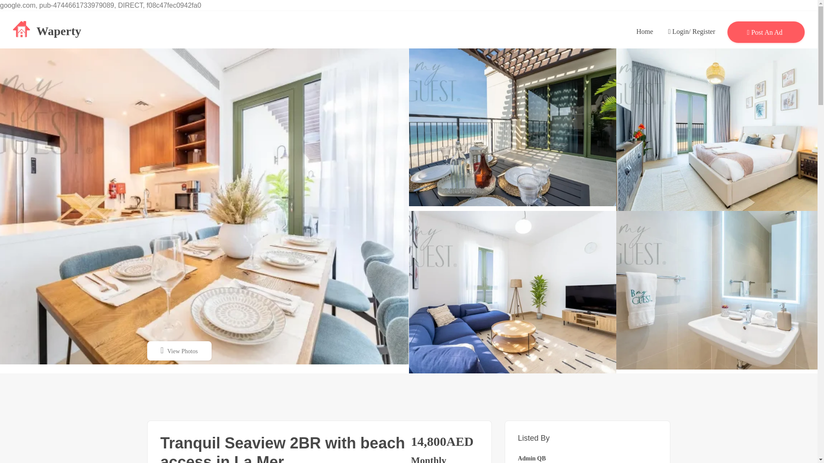 This screenshot has width=824, height=463. What do you see at coordinates (179, 351) in the screenshot?
I see `View Photos` at bounding box center [179, 351].